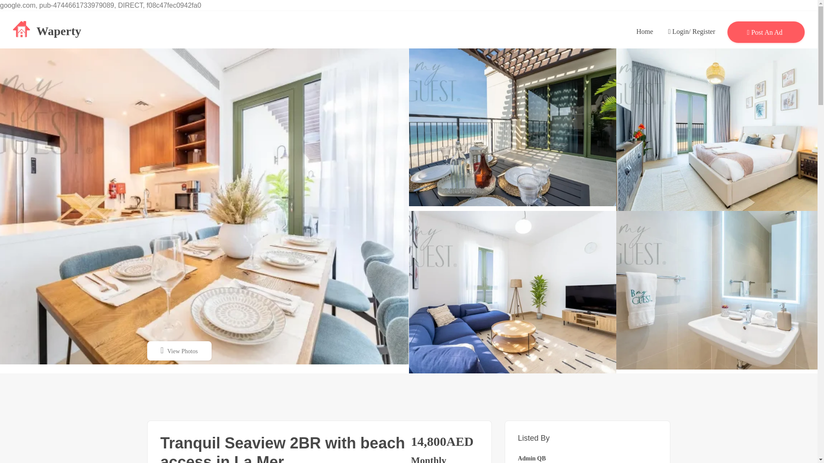 This screenshot has width=824, height=463. What do you see at coordinates (179, 351) in the screenshot?
I see `View Photos` at bounding box center [179, 351].